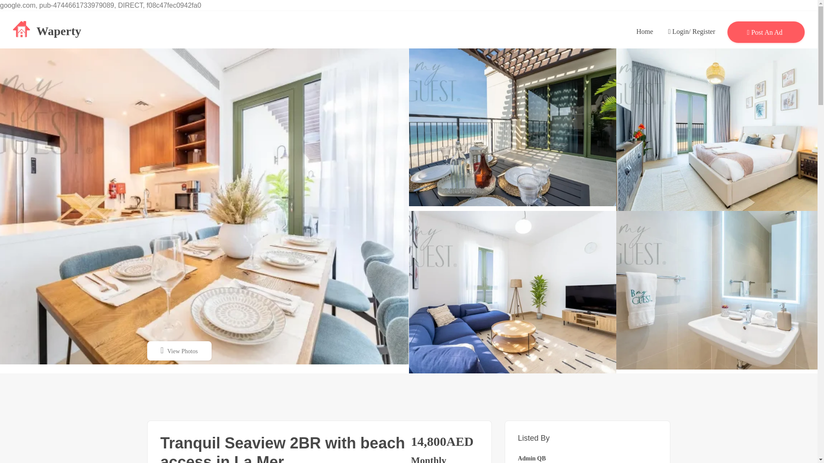 This screenshot has width=824, height=463. What do you see at coordinates (179, 351) in the screenshot?
I see `View Photos` at bounding box center [179, 351].